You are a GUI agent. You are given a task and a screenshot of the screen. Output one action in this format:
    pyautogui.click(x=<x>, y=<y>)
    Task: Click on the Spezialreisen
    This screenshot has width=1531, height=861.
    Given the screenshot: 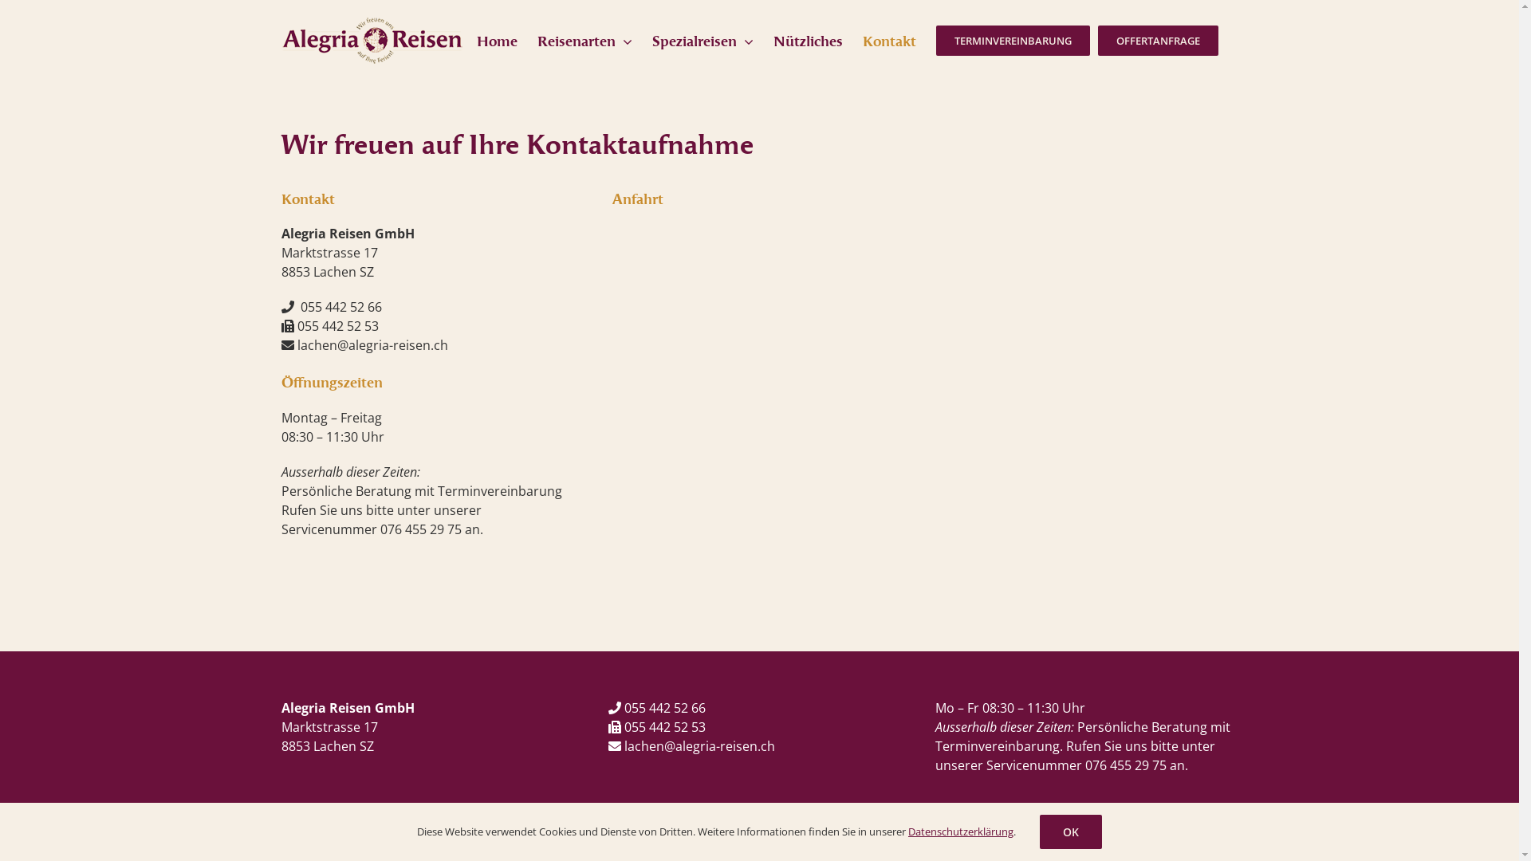 What is the action you would take?
    pyautogui.click(x=703, y=40)
    